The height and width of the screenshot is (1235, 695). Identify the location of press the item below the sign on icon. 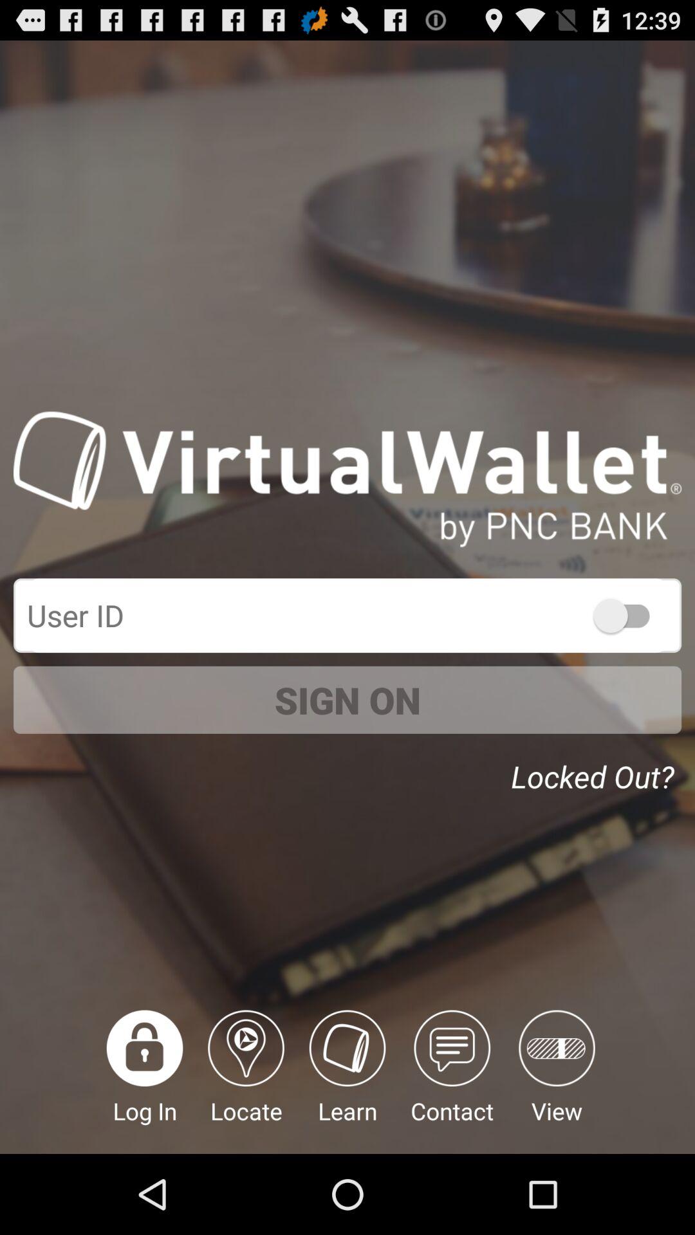
(246, 1082).